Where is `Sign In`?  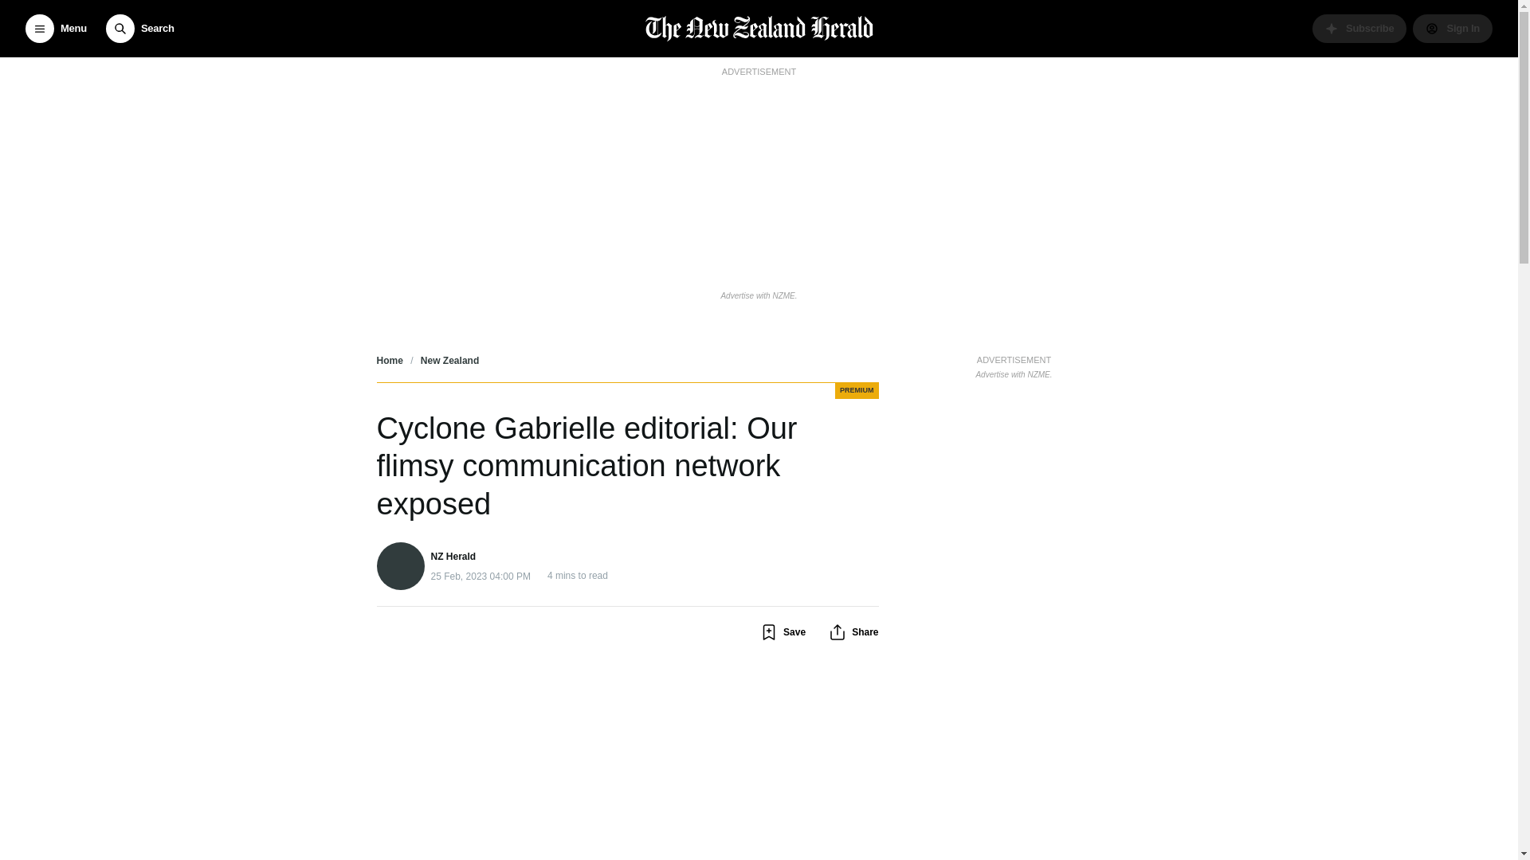
Sign In is located at coordinates (1452, 29).